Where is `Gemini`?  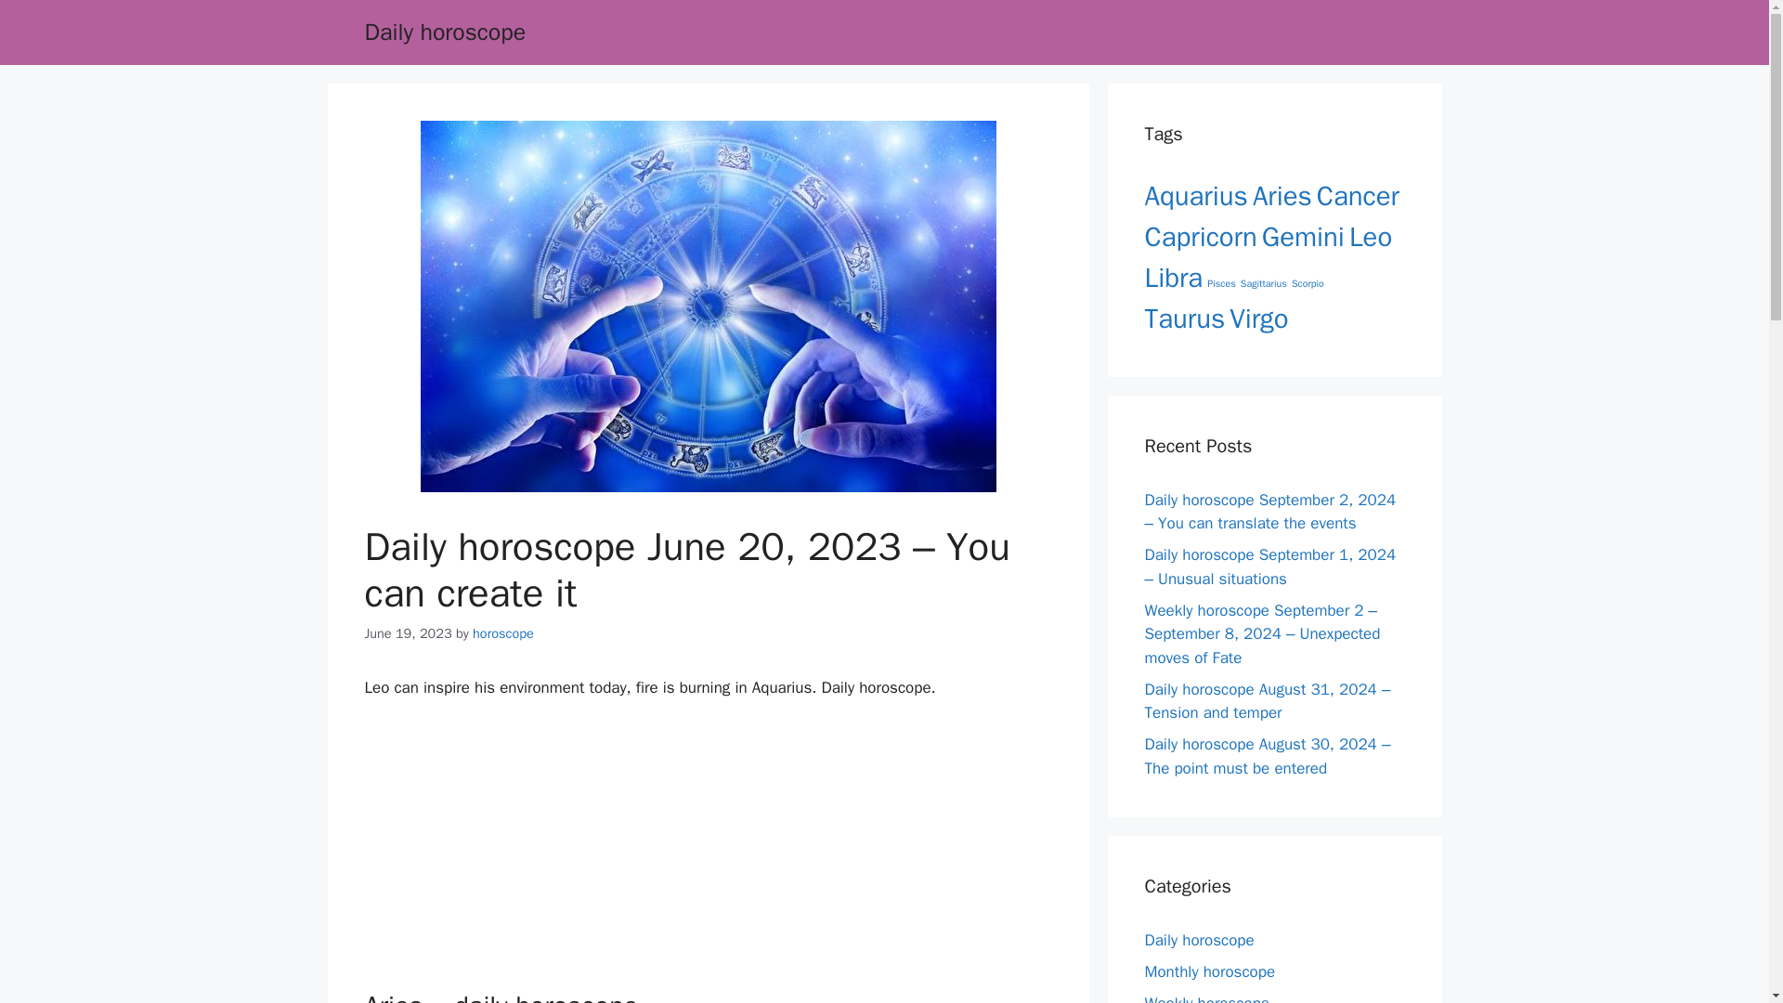 Gemini is located at coordinates (1303, 237).